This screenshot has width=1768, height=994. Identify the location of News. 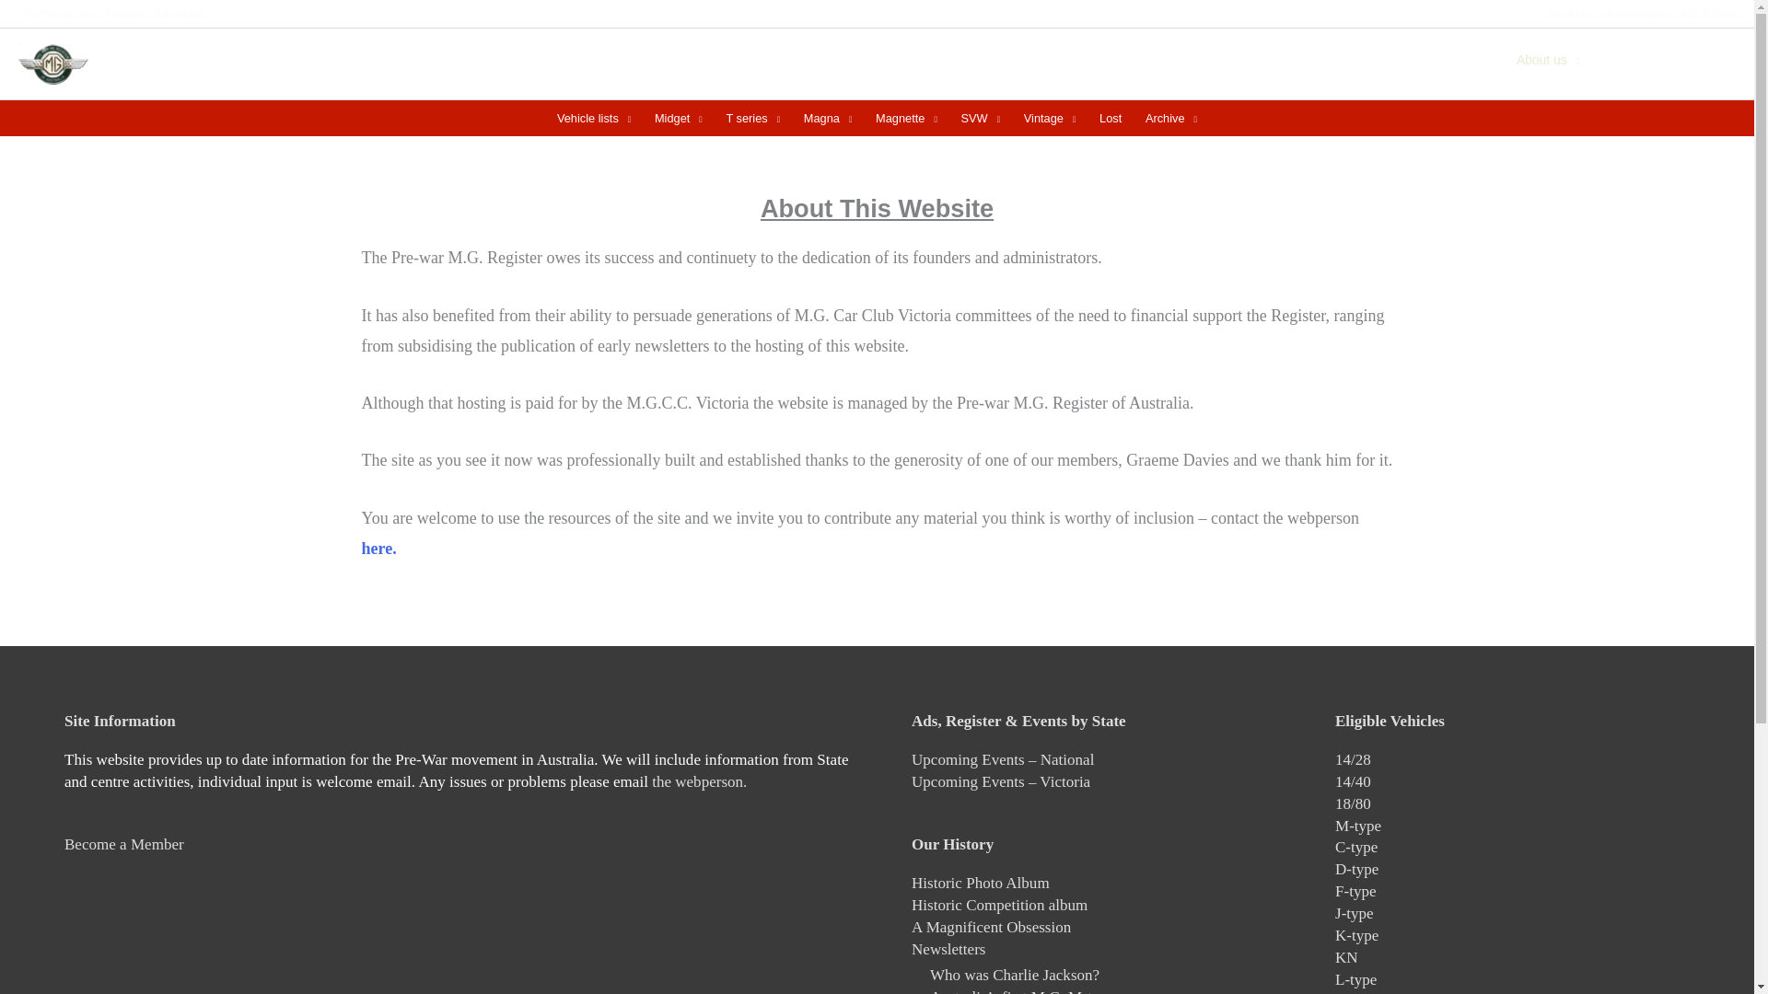
(1046, 59).